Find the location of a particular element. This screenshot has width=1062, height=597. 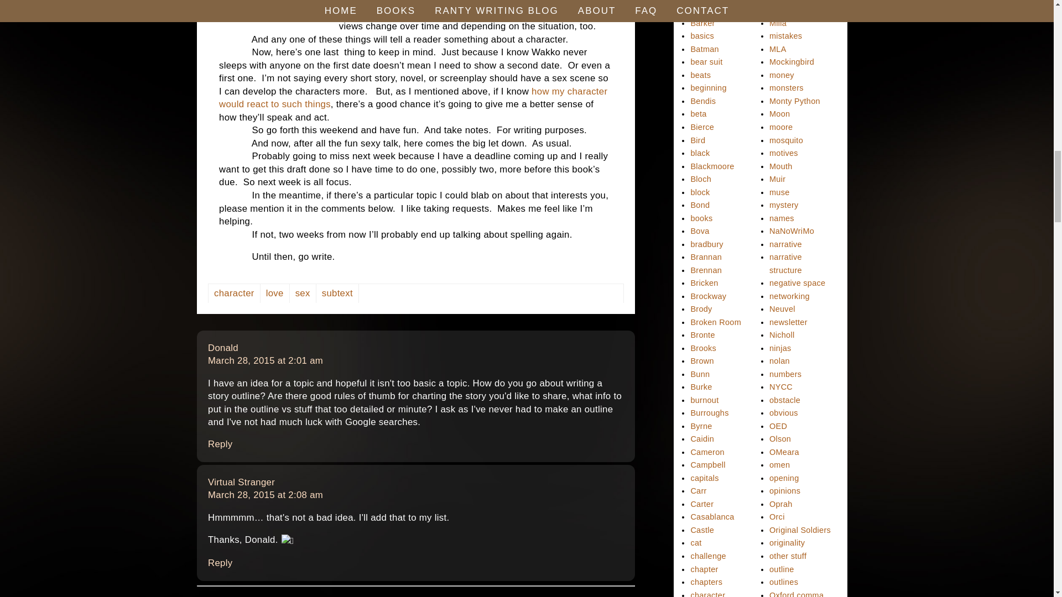

March 28, 2015 at 2:08 am is located at coordinates (265, 495).